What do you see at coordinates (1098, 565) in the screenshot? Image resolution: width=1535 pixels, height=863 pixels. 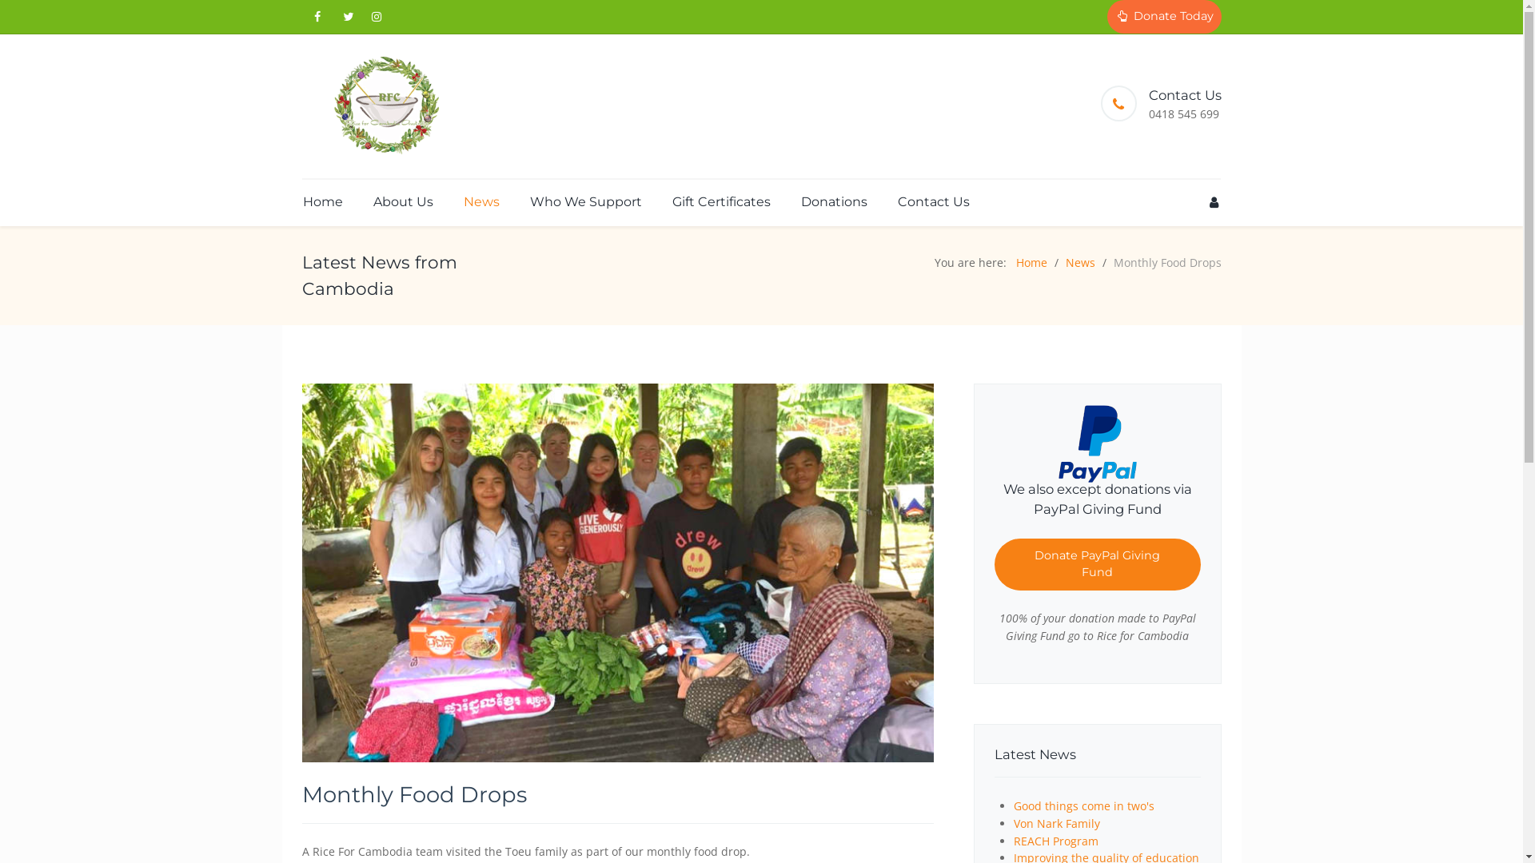 I see `Donate PayPal Giving Fund` at bounding box center [1098, 565].